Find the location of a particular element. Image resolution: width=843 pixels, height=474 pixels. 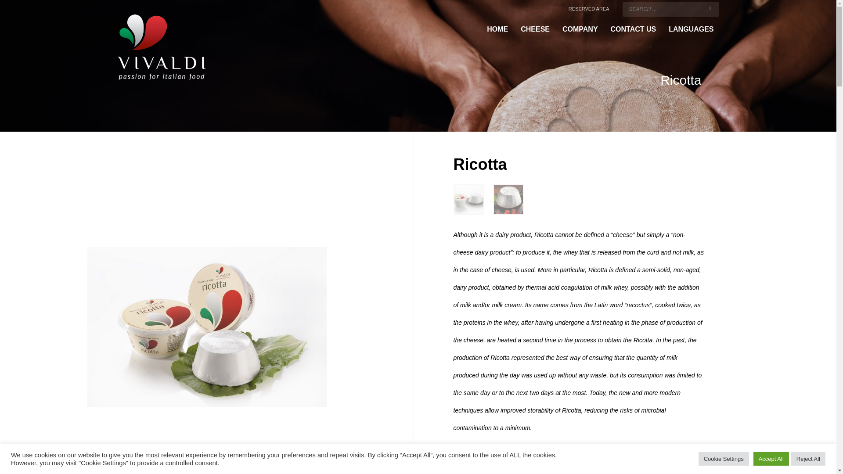

CONTACT US is located at coordinates (633, 29).